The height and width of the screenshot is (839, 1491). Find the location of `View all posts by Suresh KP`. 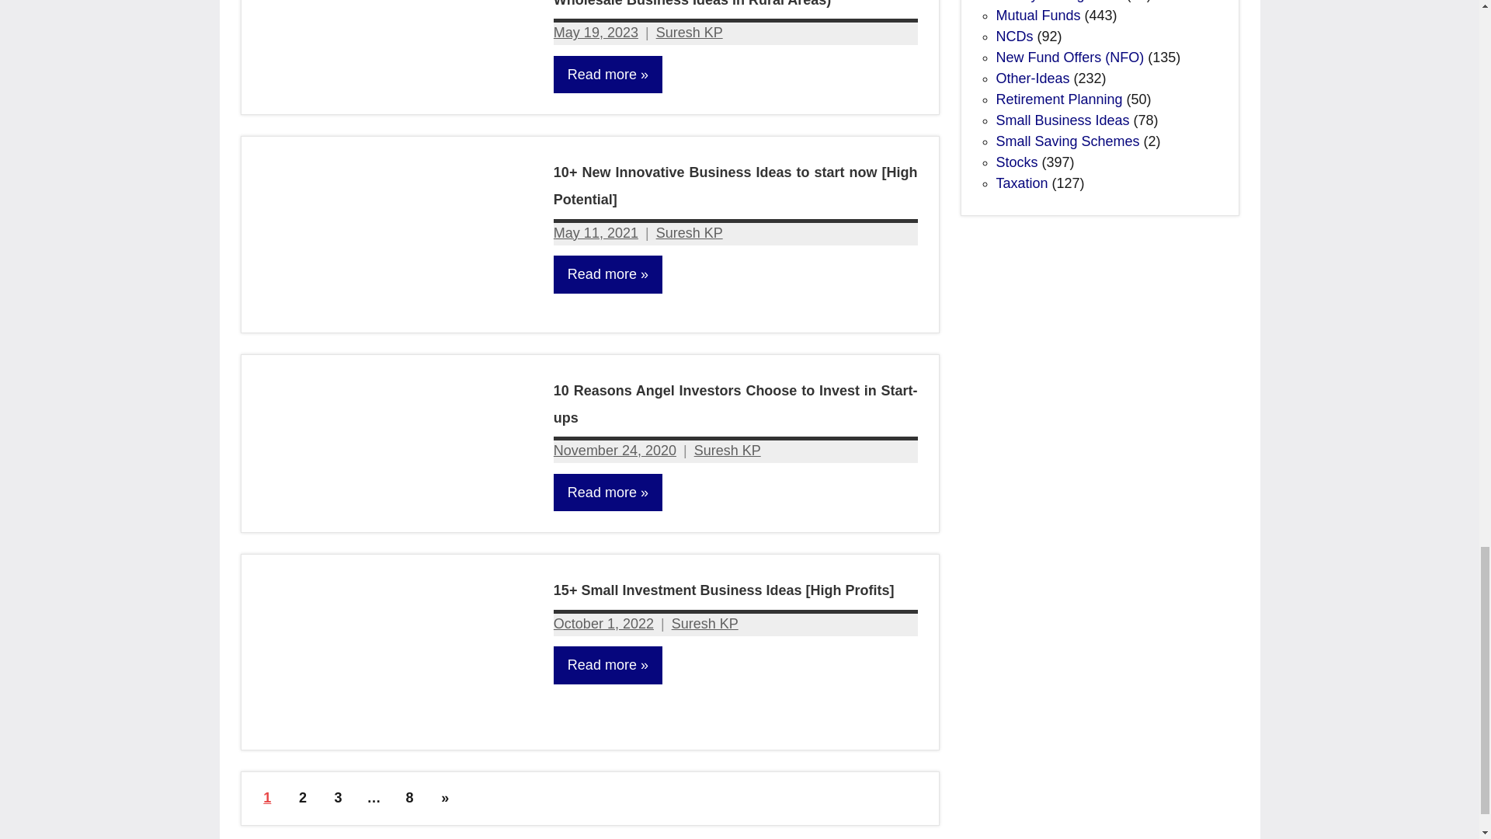

View all posts by Suresh KP is located at coordinates (690, 233).